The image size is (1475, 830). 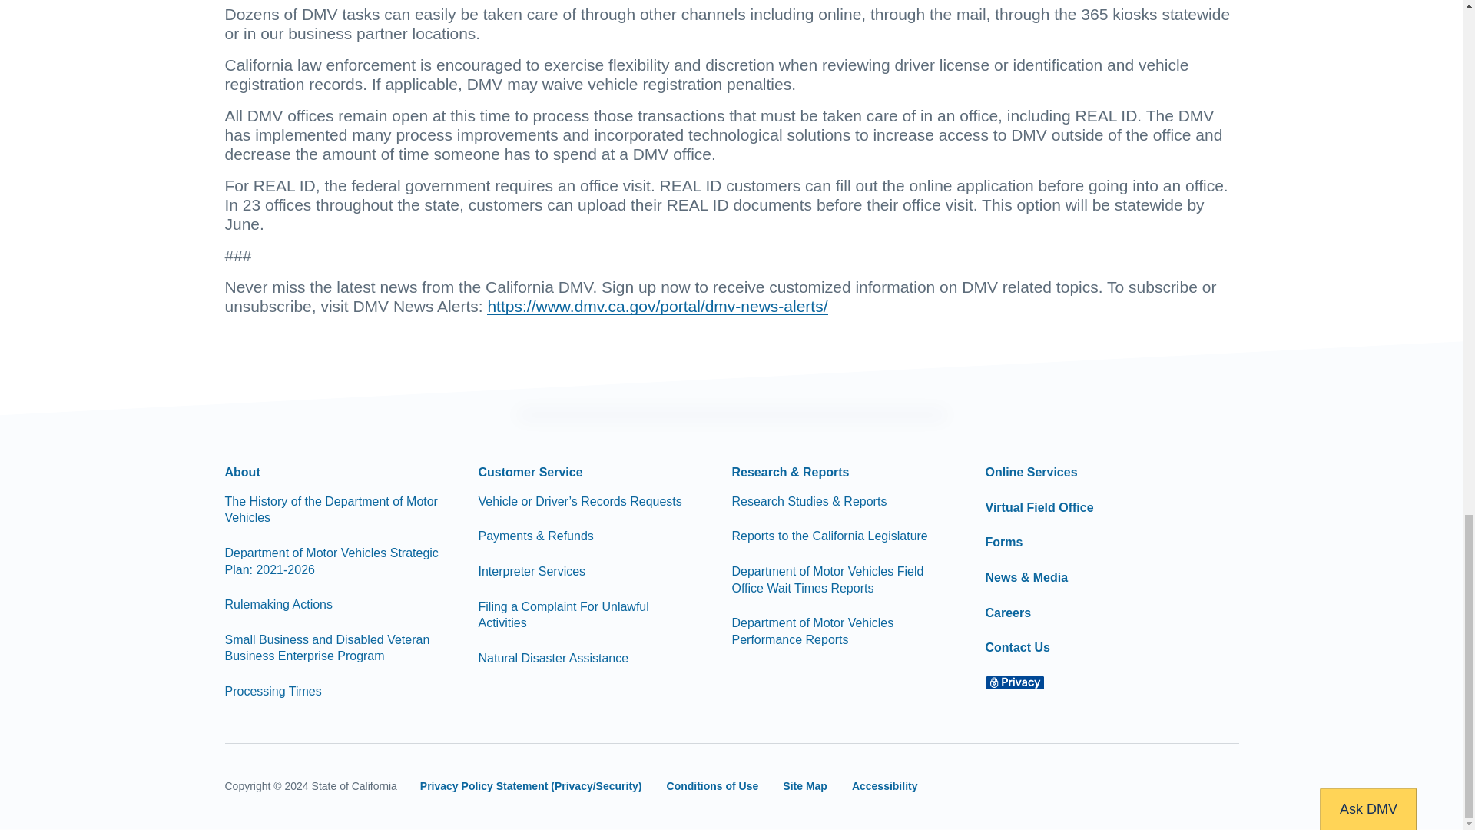 What do you see at coordinates (1112, 787) in the screenshot?
I see `social-outline-youtube icon` at bounding box center [1112, 787].